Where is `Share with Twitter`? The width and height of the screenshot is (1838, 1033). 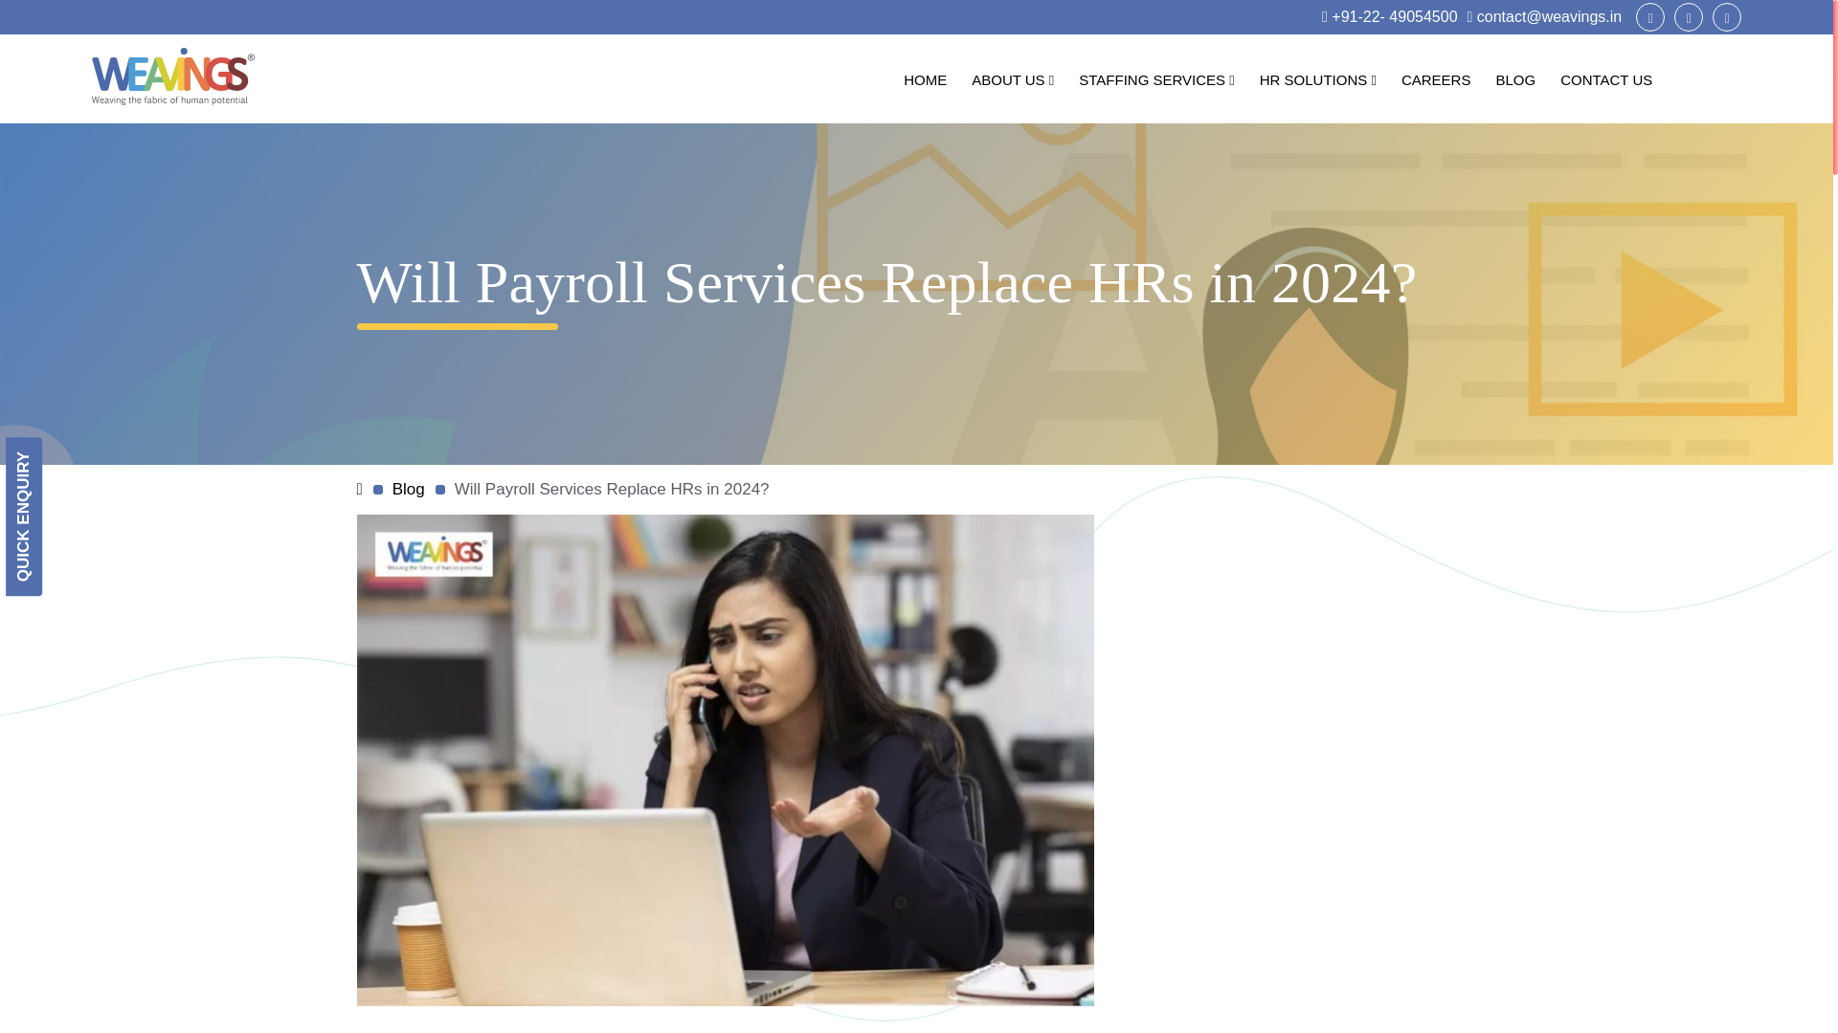 Share with Twitter is located at coordinates (1689, 17).